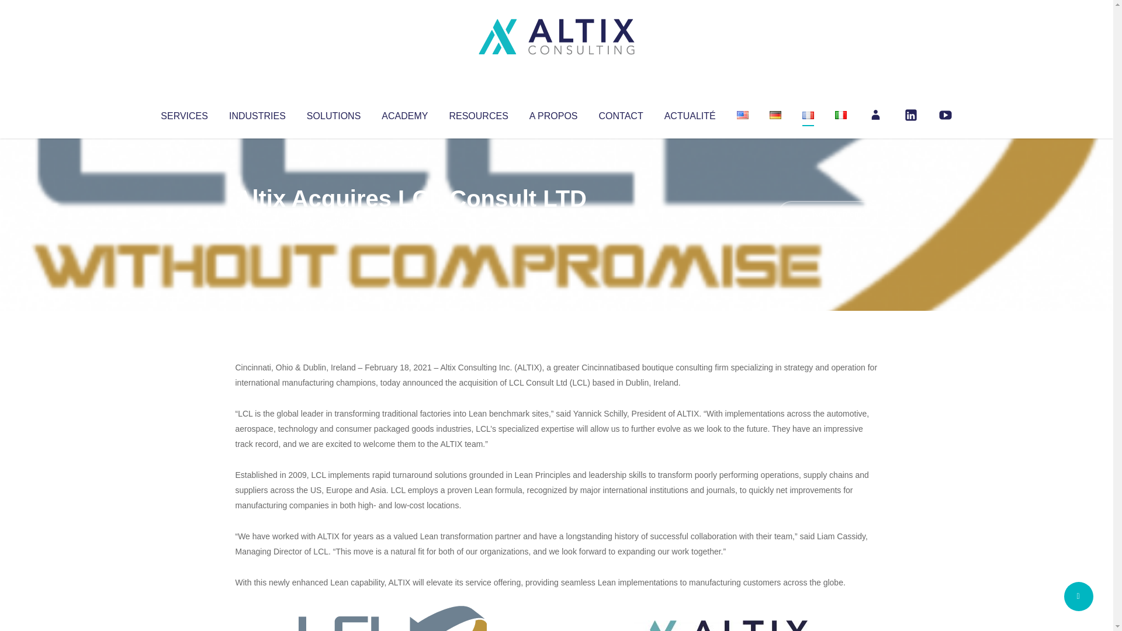  I want to click on INDUSTRIES, so click(257, 113).